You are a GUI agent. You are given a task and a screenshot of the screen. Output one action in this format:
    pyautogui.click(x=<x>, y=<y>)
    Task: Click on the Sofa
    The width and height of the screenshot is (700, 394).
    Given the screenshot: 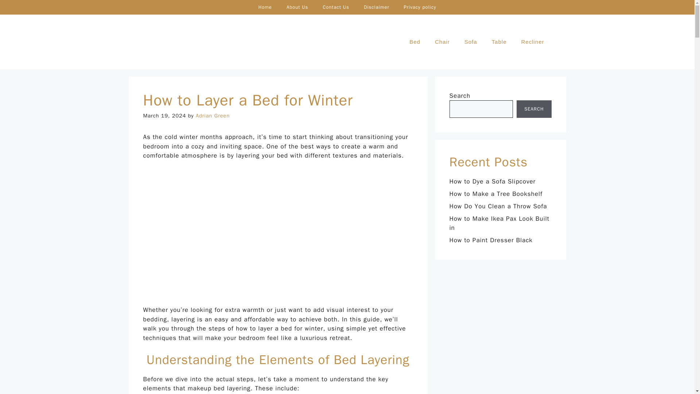 What is the action you would take?
    pyautogui.click(x=470, y=42)
    